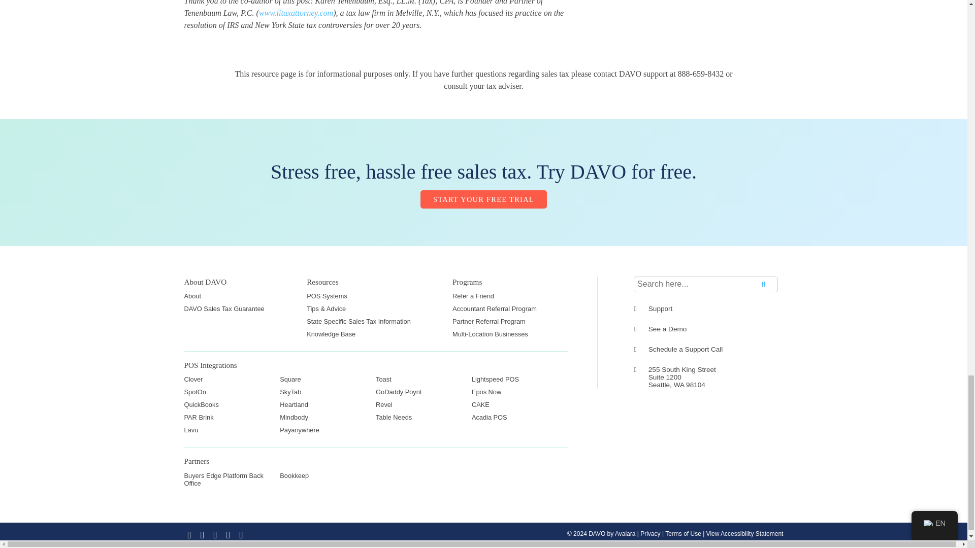 This screenshot has height=548, width=975. What do you see at coordinates (473, 295) in the screenshot?
I see `Refer a Friend` at bounding box center [473, 295].